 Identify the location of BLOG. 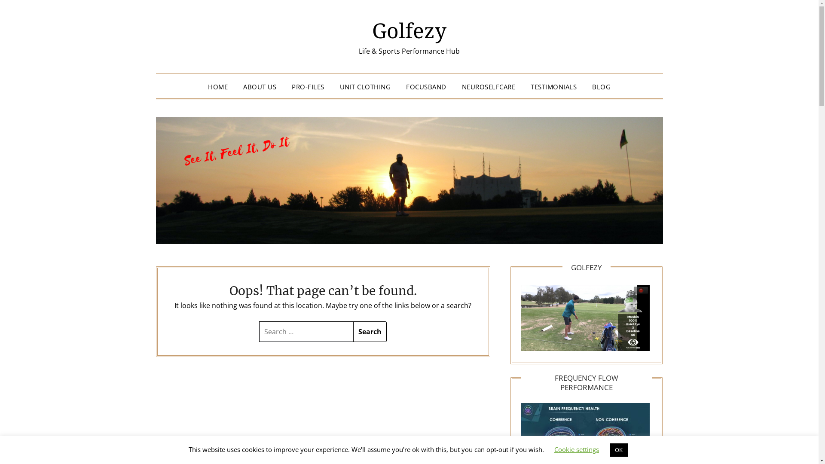
(602, 87).